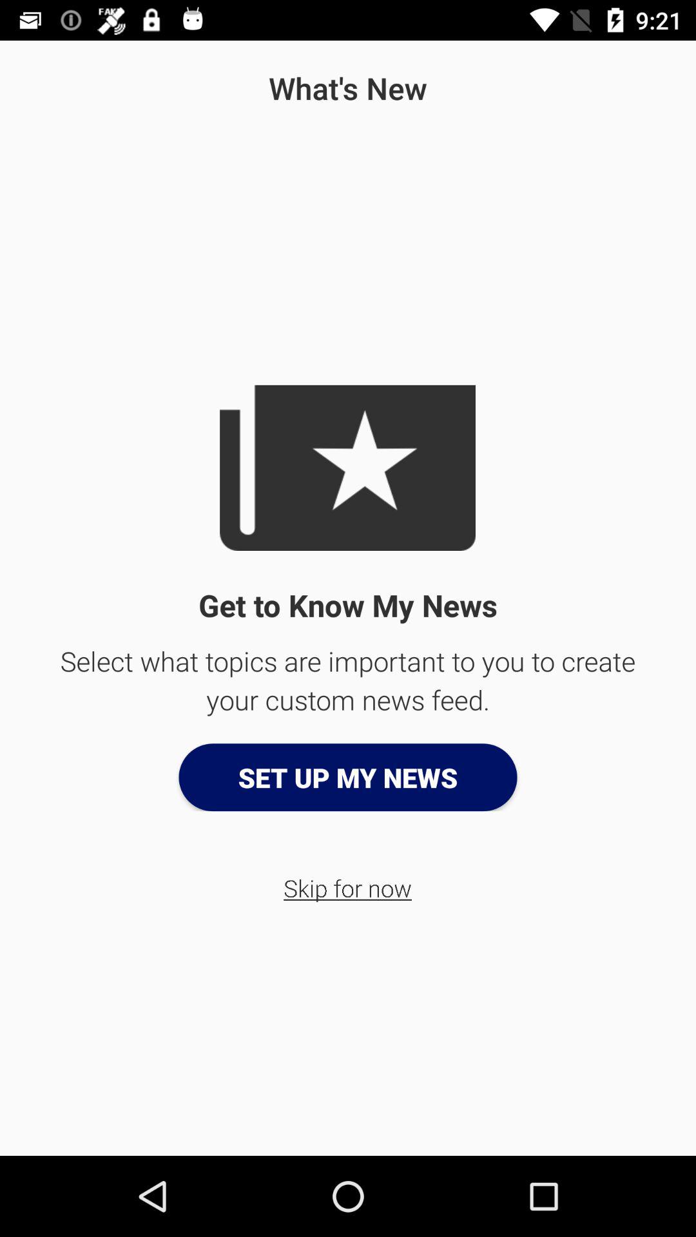 This screenshot has width=696, height=1237. I want to click on scroll to set up my icon, so click(348, 777).